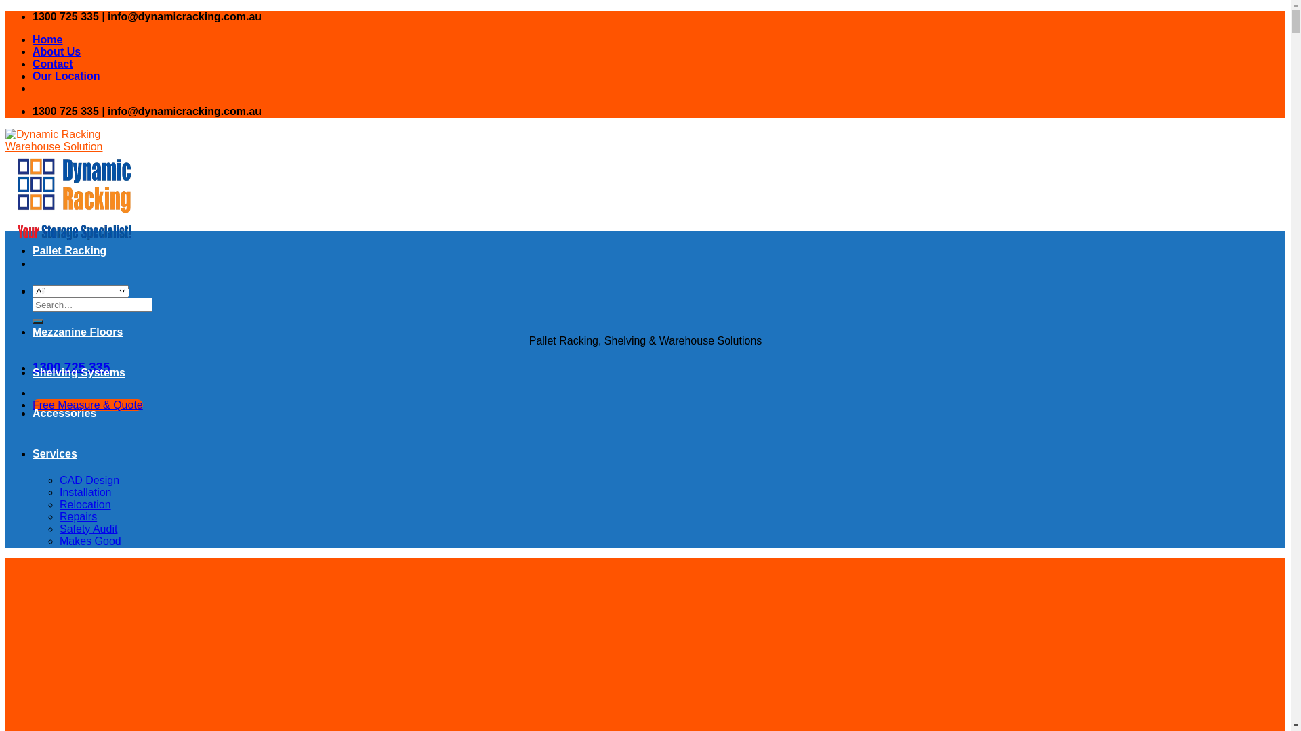  I want to click on Relocation, so click(85, 505).